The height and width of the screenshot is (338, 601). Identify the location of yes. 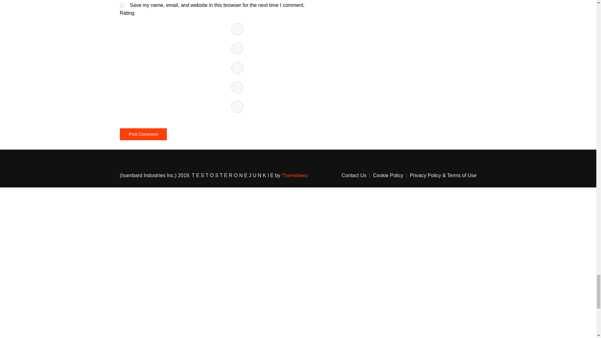
(121, 5).